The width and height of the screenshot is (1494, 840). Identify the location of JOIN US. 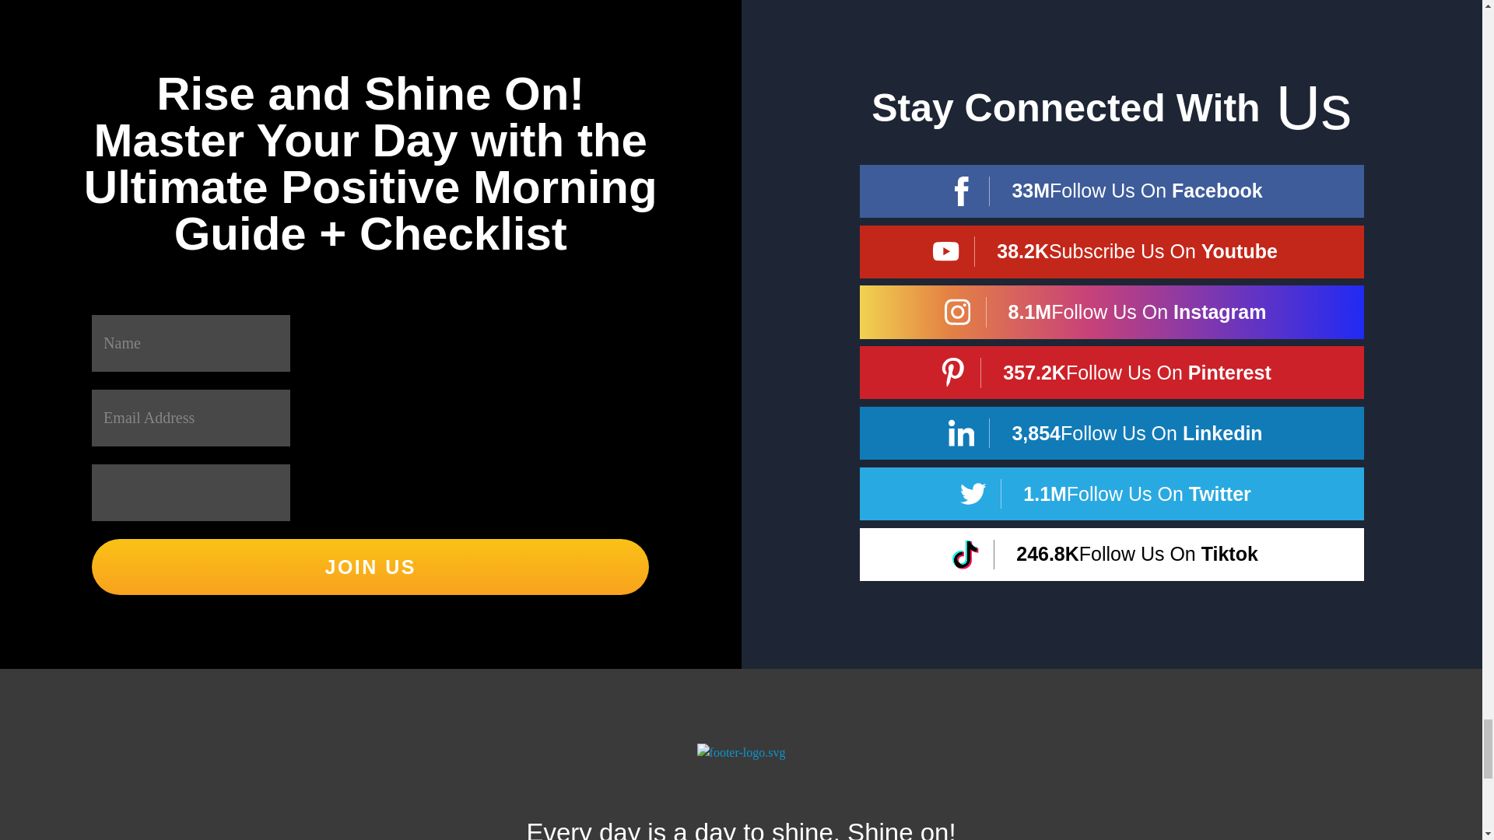
(370, 566).